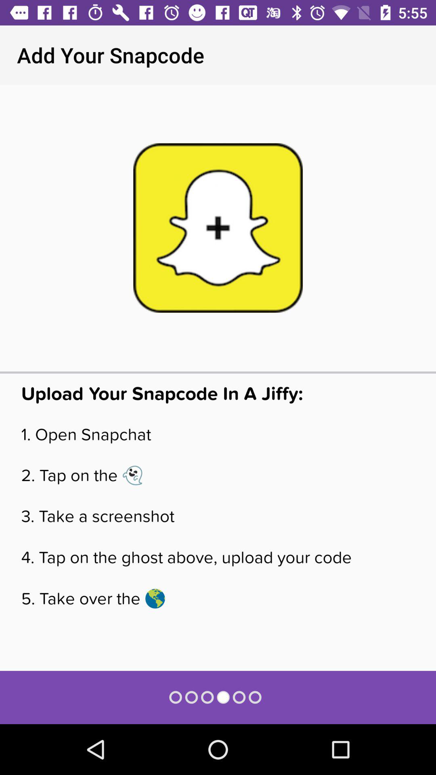 The image size is (436, 775). What do you see at coordinates (218, 228) in the screenshot?
I see `launch item below add your snapcode` at bounding box center [218, 228].